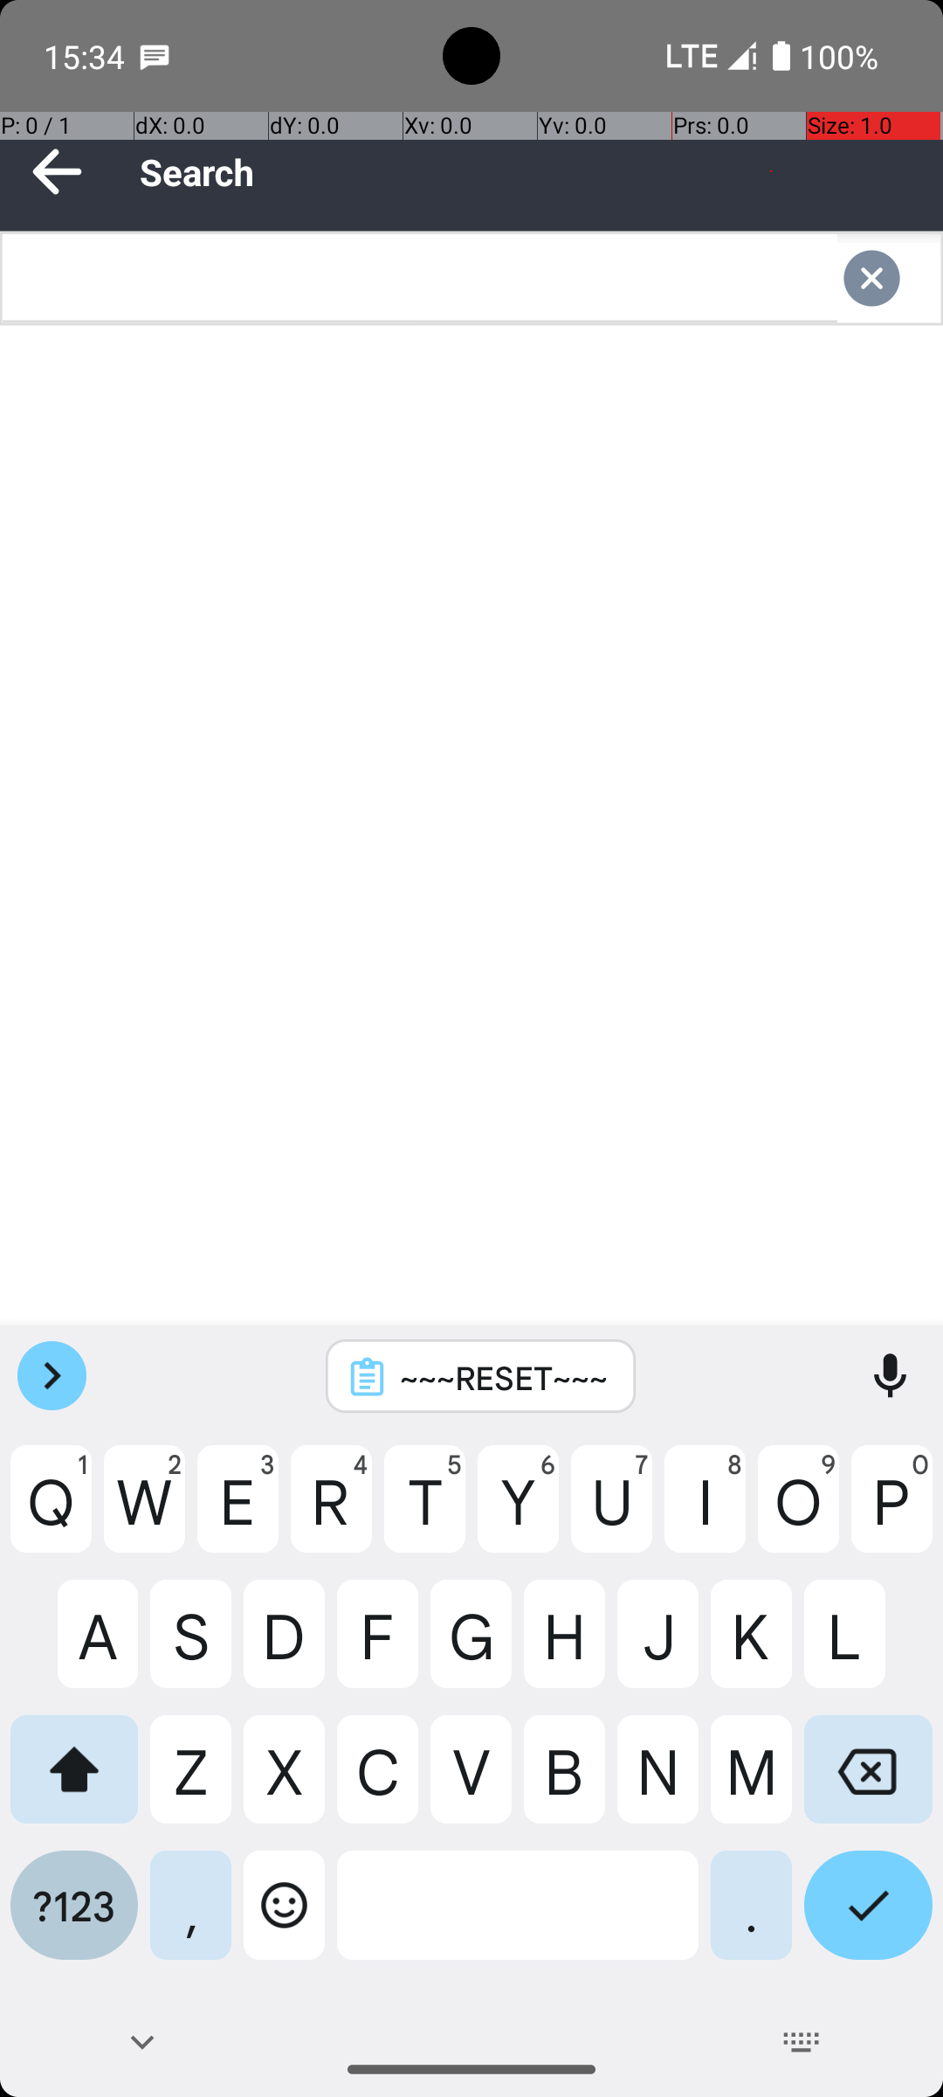 The image size is (943, 2097). What do you see at coordinates (889, 278) in the screenshot?
I see `` at bounding box center [889, 278].